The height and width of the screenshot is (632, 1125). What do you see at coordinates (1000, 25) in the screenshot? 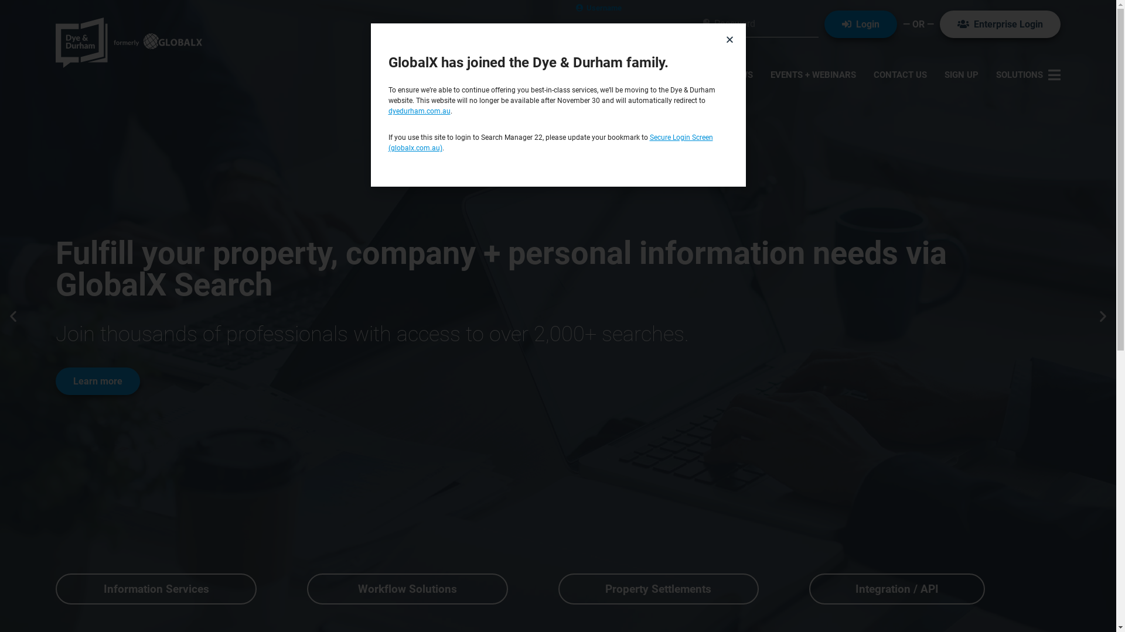
I see `  Enterprise Login` at bounding box center [1000, 25].